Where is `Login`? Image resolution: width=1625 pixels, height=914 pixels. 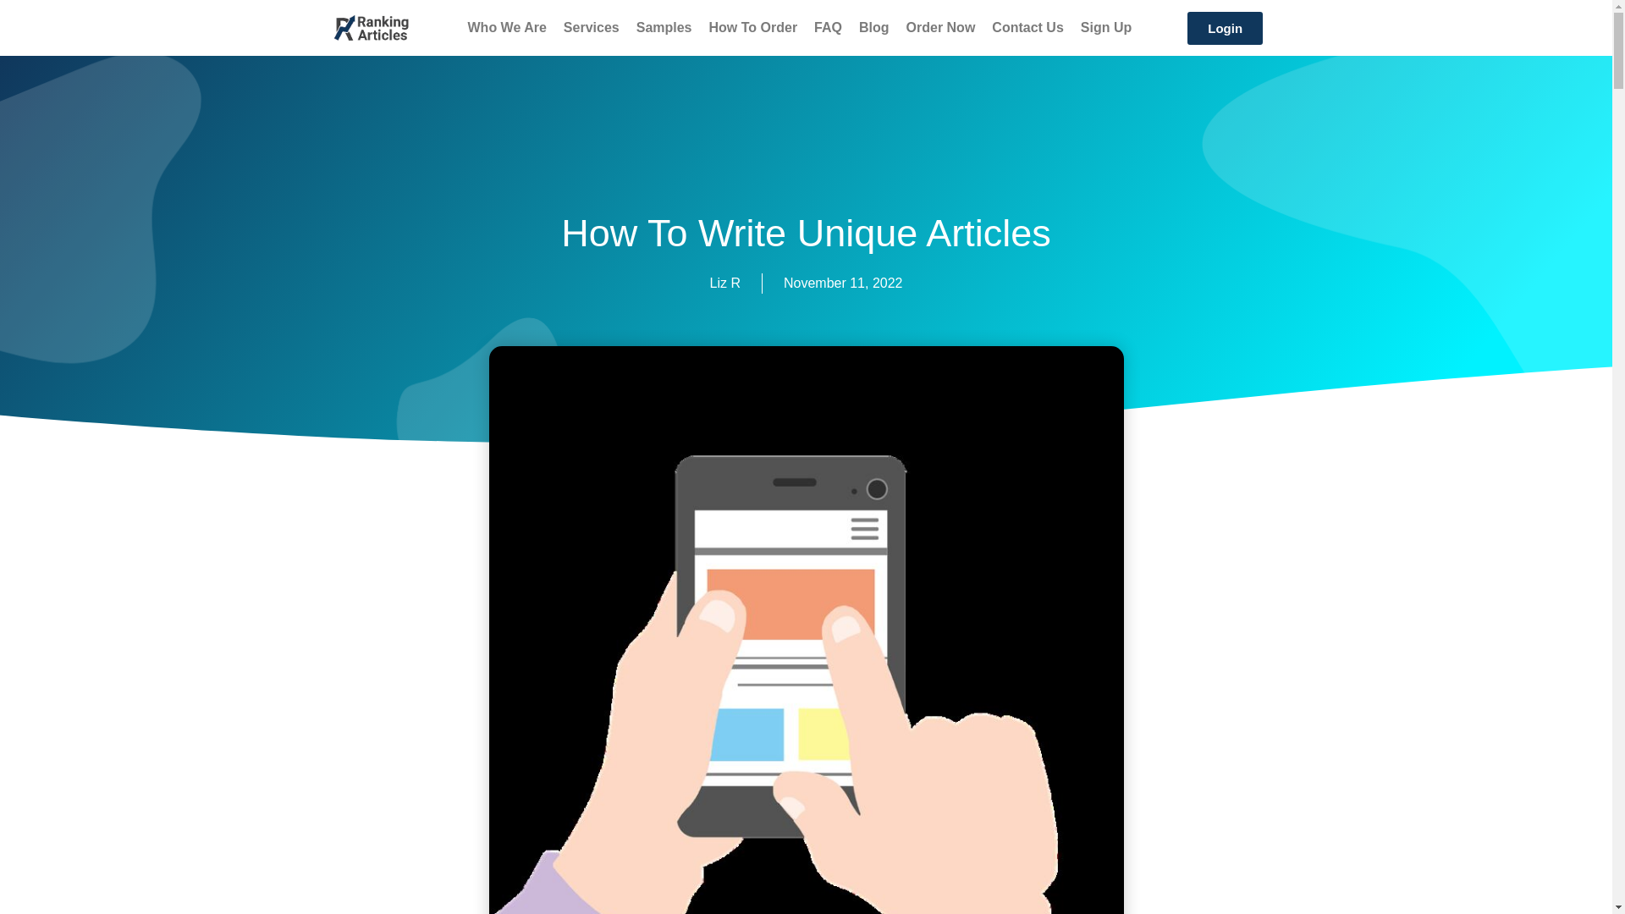 Login is located at coordinates (1225, 28).